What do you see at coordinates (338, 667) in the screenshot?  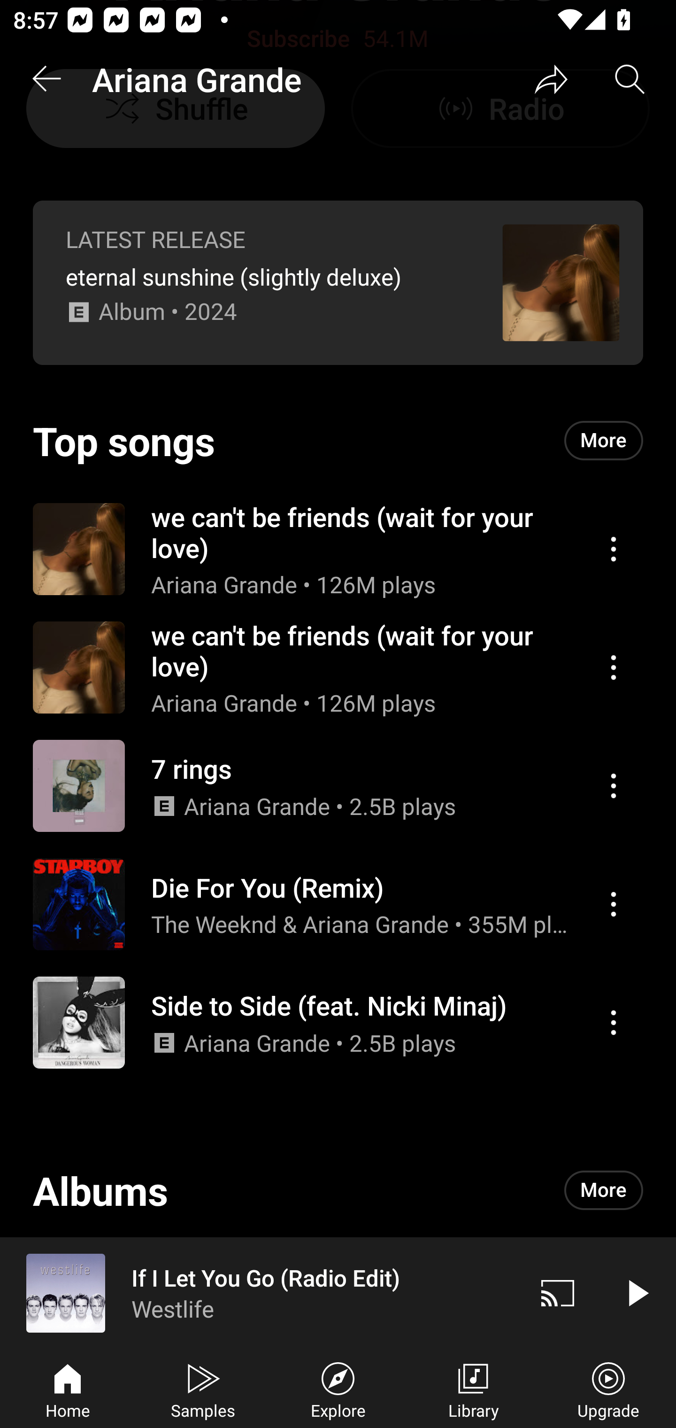 I see `Action menu` at bounding box center [338, 667].